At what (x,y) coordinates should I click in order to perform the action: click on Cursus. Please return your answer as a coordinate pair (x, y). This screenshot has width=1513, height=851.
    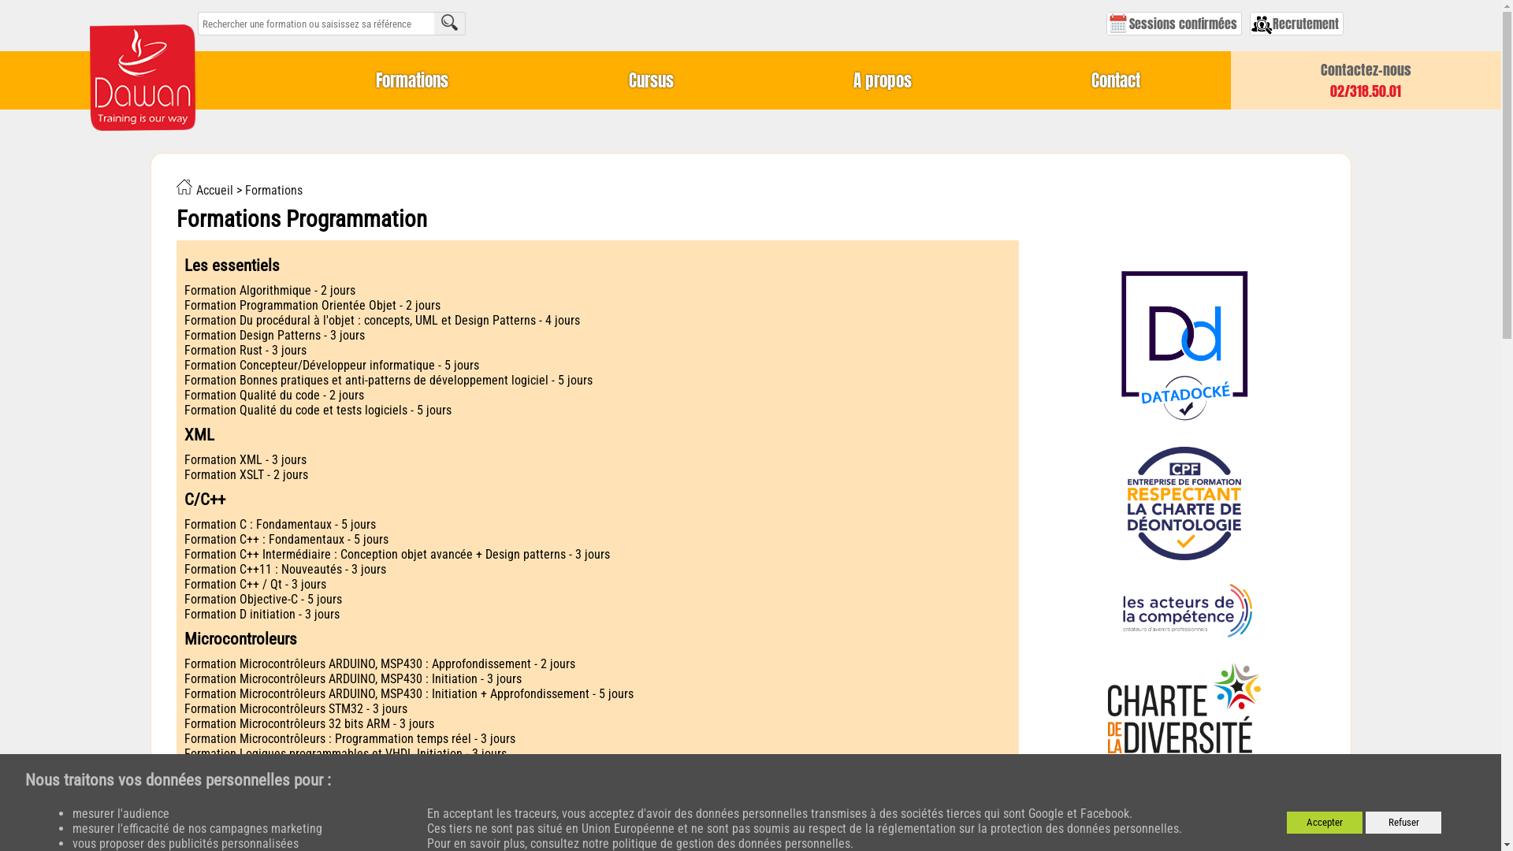
    Looking at the image, I should click on (651, 80).